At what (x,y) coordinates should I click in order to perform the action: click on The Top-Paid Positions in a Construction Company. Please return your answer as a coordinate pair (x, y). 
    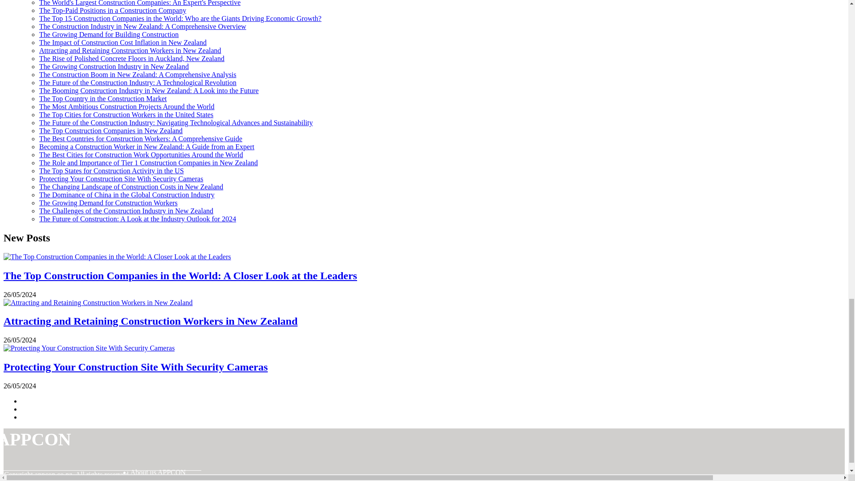
    Looking at the image, I should click on (113, 11).